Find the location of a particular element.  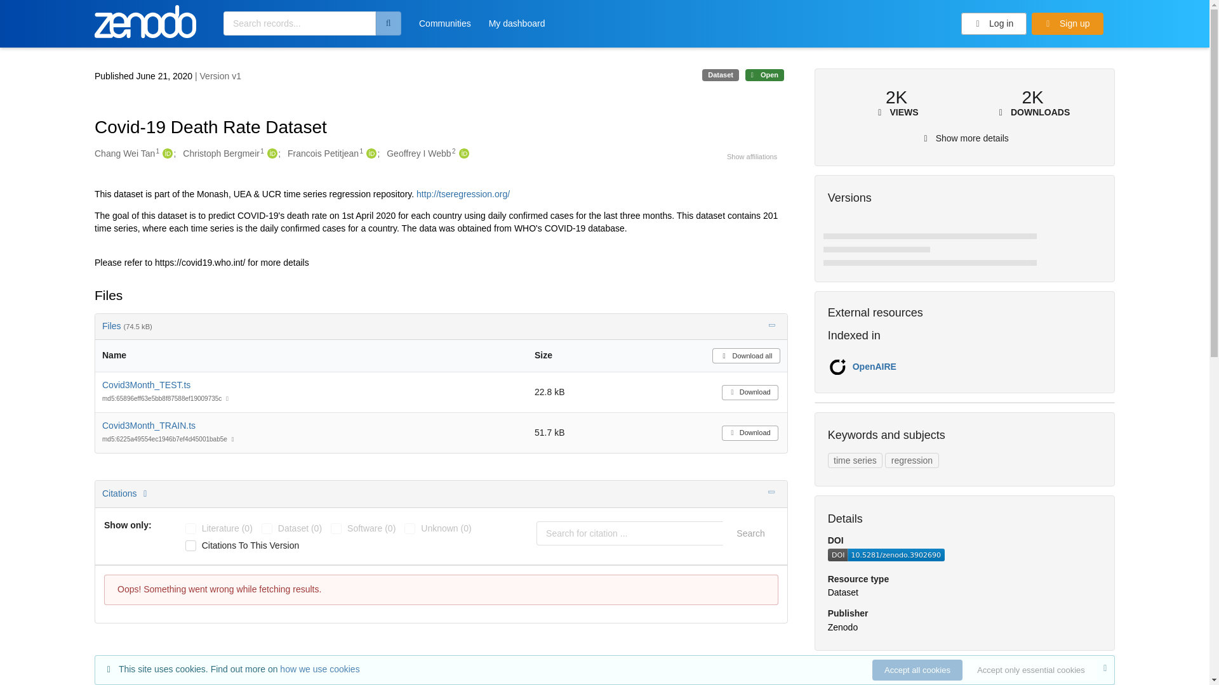

regression is located at coordinates (912, 460).